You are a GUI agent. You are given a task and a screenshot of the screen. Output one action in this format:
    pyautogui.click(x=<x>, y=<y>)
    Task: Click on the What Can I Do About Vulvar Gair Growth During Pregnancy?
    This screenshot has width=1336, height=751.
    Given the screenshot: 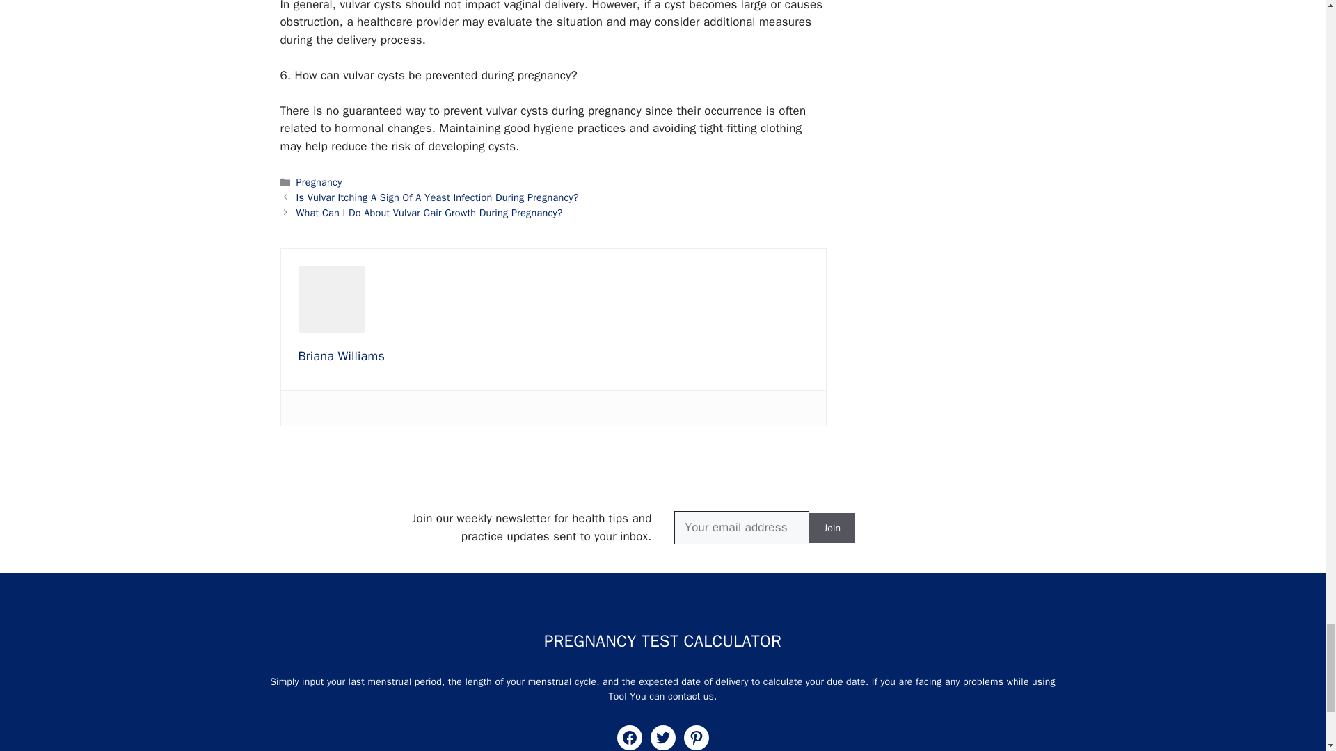 What is the action you would take?
    pyautogui.click(x=429, y=213)
    